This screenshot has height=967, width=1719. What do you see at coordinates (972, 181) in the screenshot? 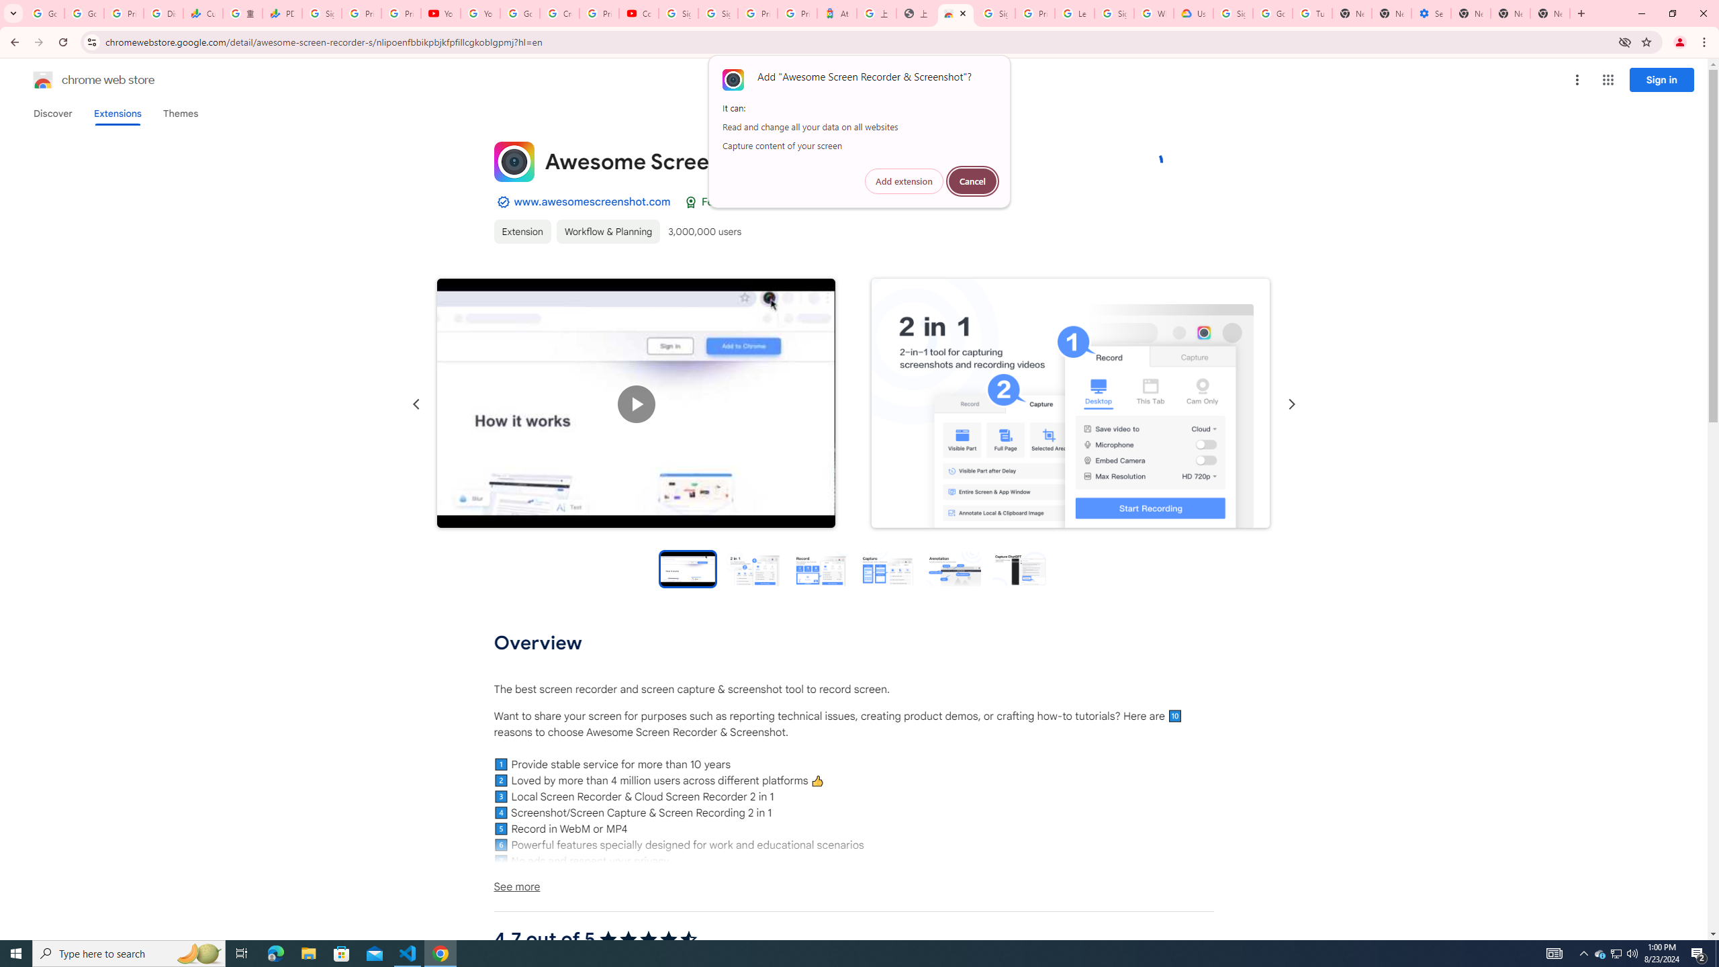
I see `Cancel` at bounding box center [972, 181].